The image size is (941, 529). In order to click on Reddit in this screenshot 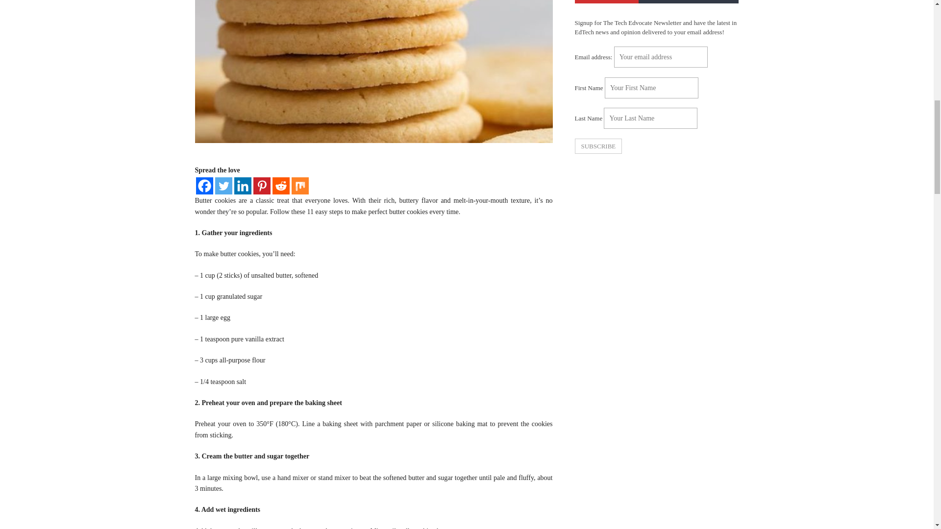, I will do `click(281, 186)`.